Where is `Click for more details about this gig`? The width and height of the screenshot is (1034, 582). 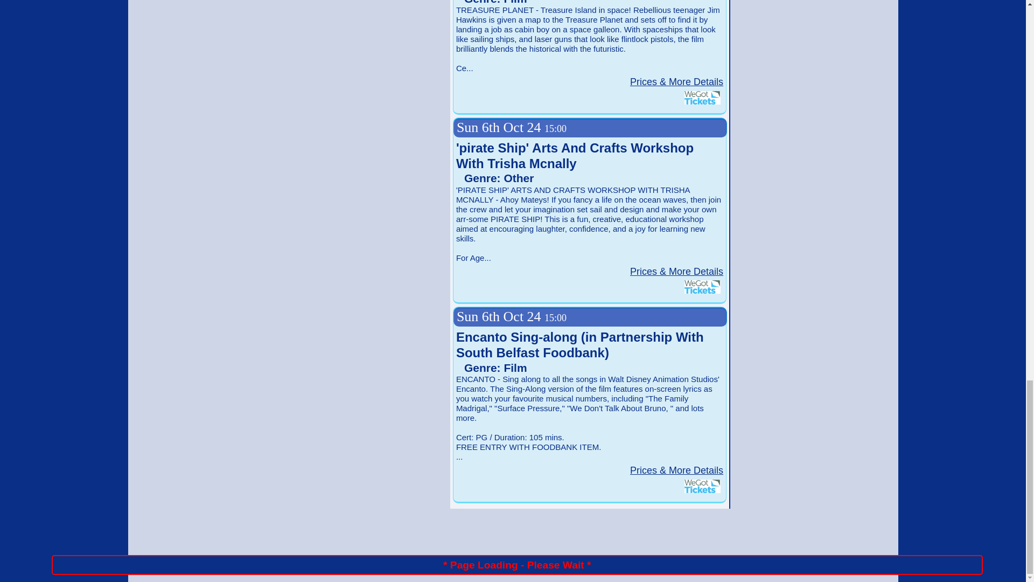
Click for more details about this gig is located at coordinates (676, 82).